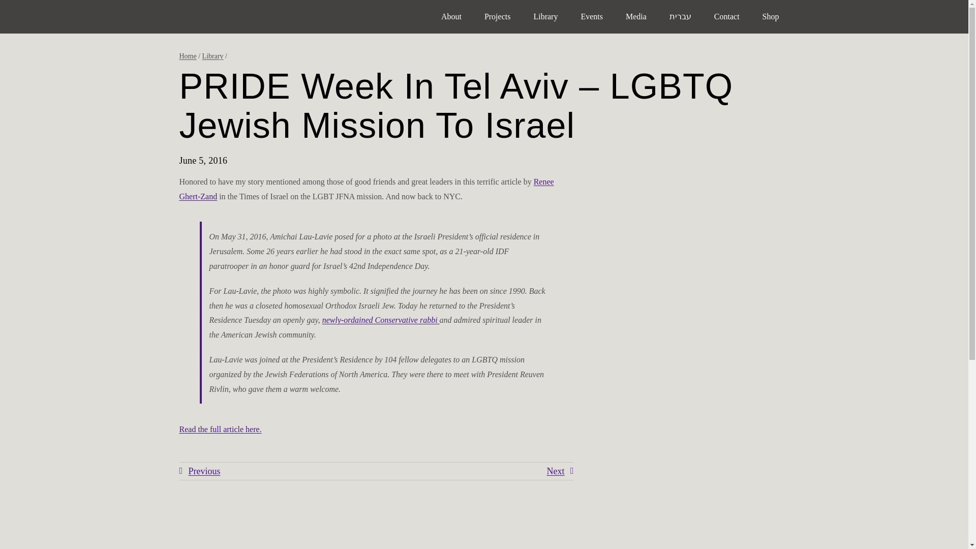 This screenshot has width=976, height=549. I want to click on Projects, so click(498, 16).